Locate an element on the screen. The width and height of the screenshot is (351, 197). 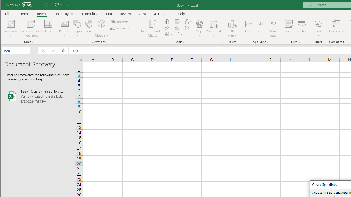
Recommended Charts is located at coordinates (222, 42).